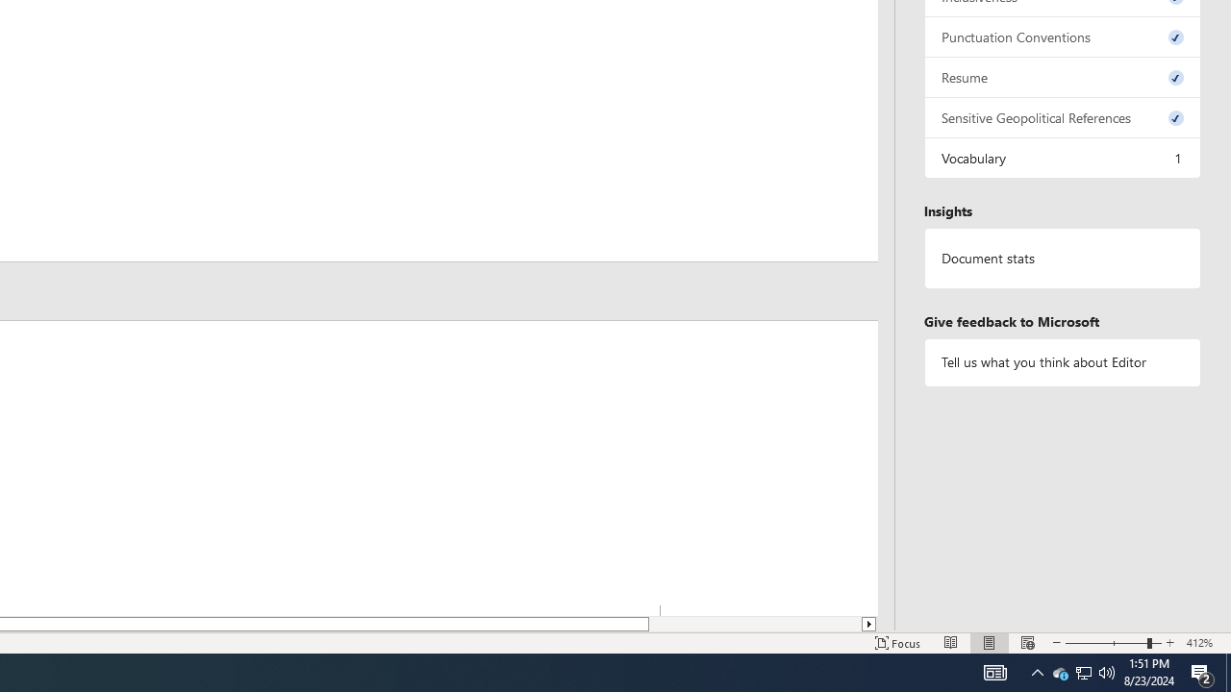 The height and width of the screenshot is (692, 1231). I want to click on Vocabulary, 1 issue. Press space or enter to review items., so click(1083, 673).